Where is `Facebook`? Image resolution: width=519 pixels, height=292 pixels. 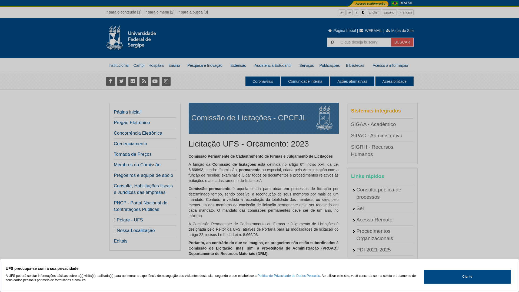
Facebook is located at coordinates (110, 81).